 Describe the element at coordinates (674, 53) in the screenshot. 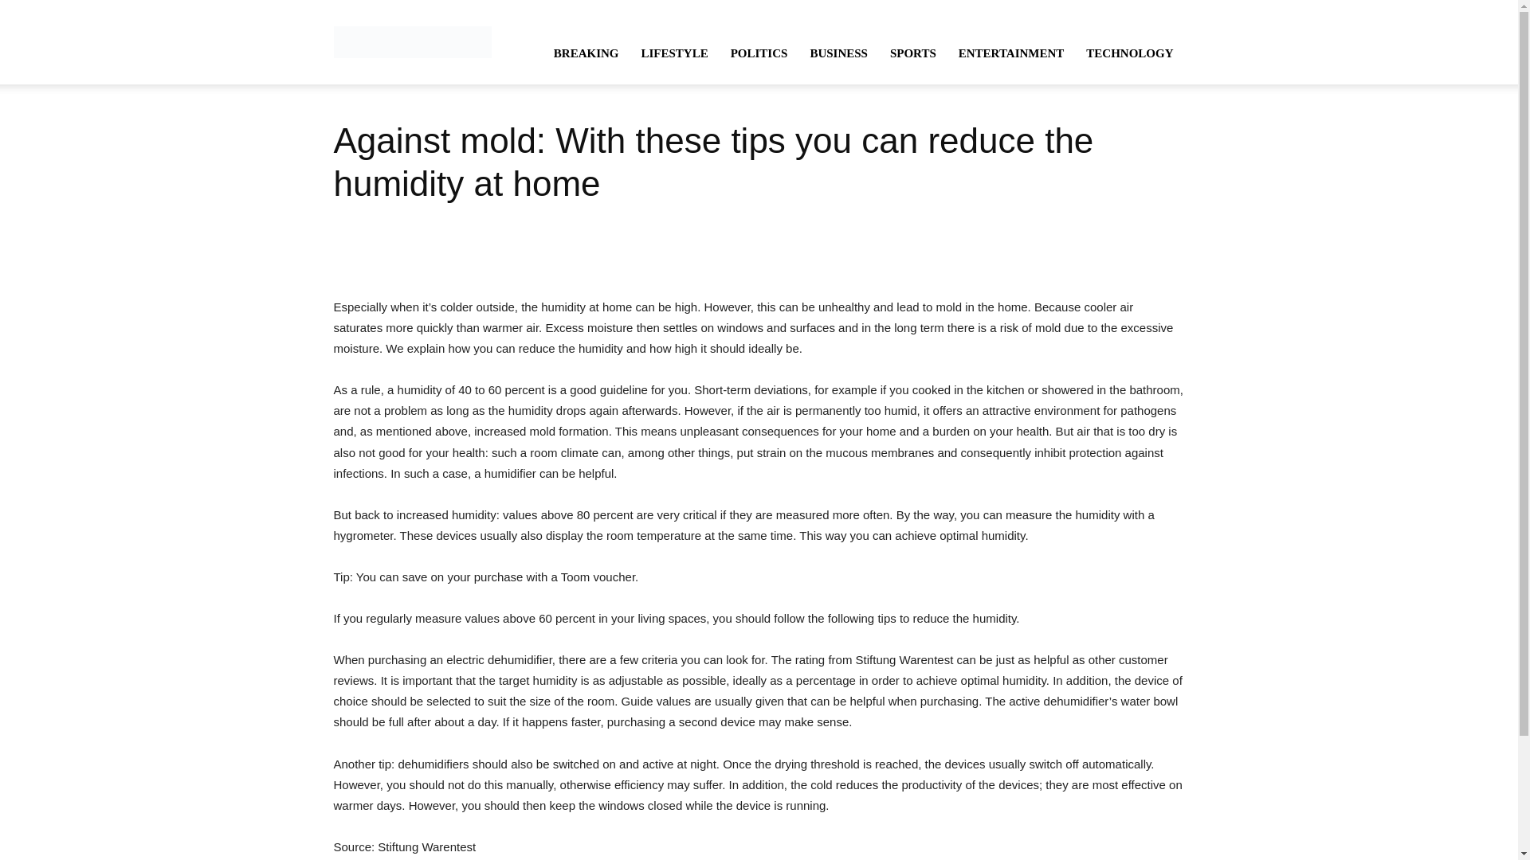

I see `LIFESTYLE` at that location.